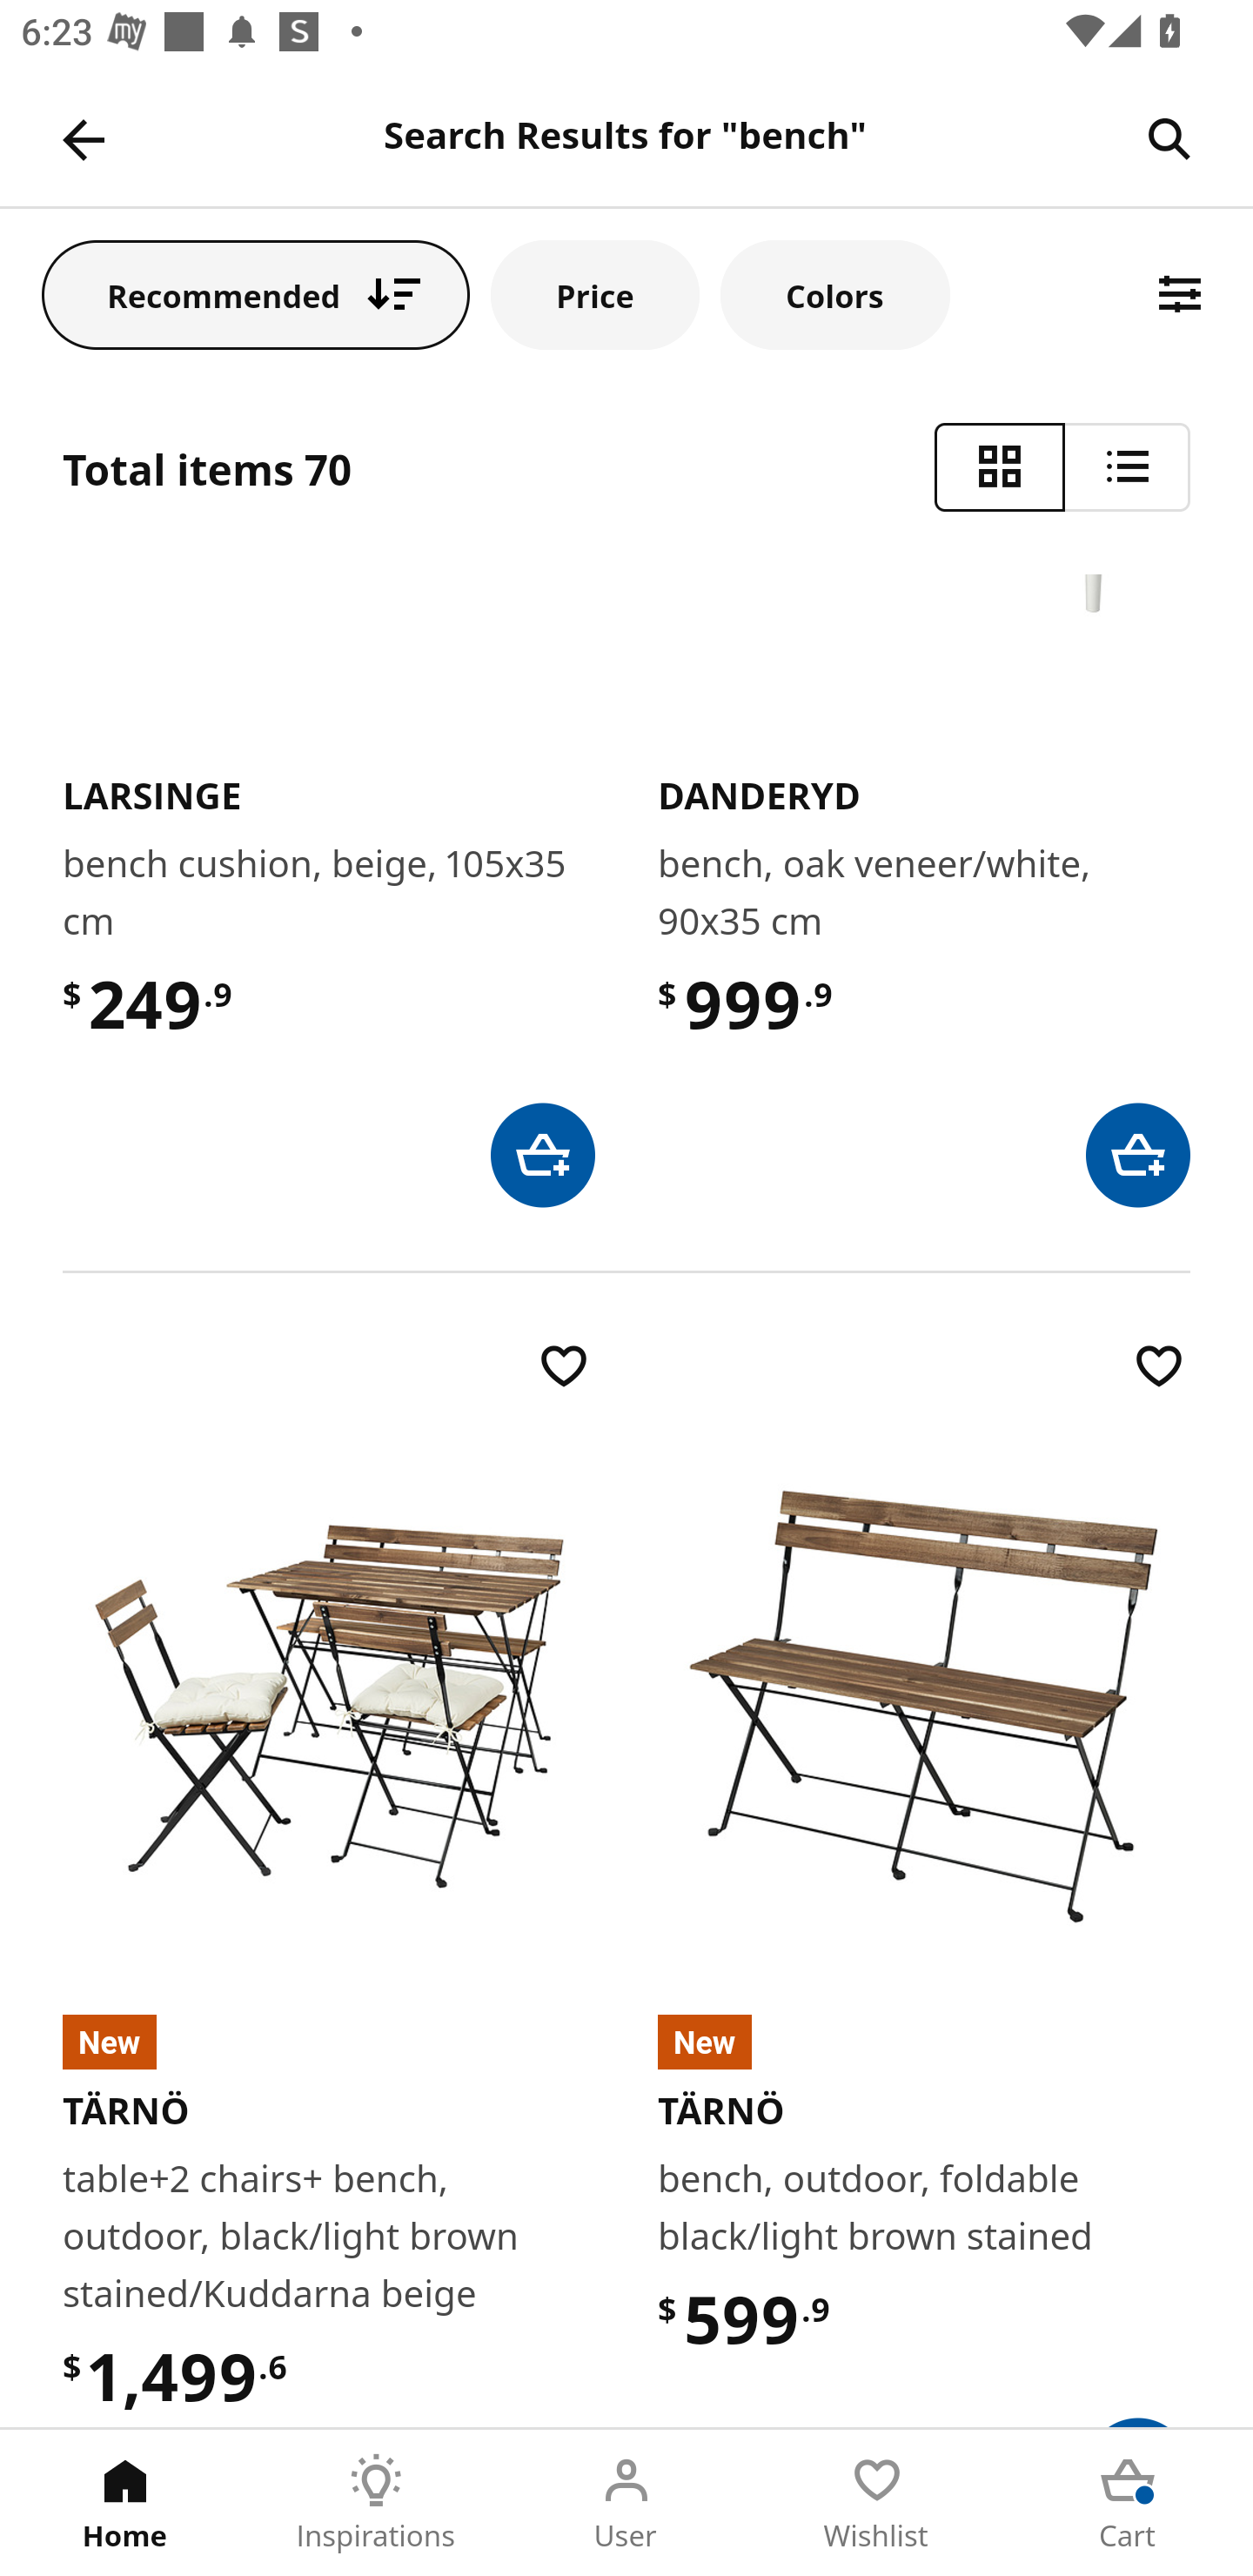 This screenshot has width=1253, height=2576. Describe the element at coordinates (626, 2503) in the screenshot. I see `User
Tab 3 of 5` at that location.